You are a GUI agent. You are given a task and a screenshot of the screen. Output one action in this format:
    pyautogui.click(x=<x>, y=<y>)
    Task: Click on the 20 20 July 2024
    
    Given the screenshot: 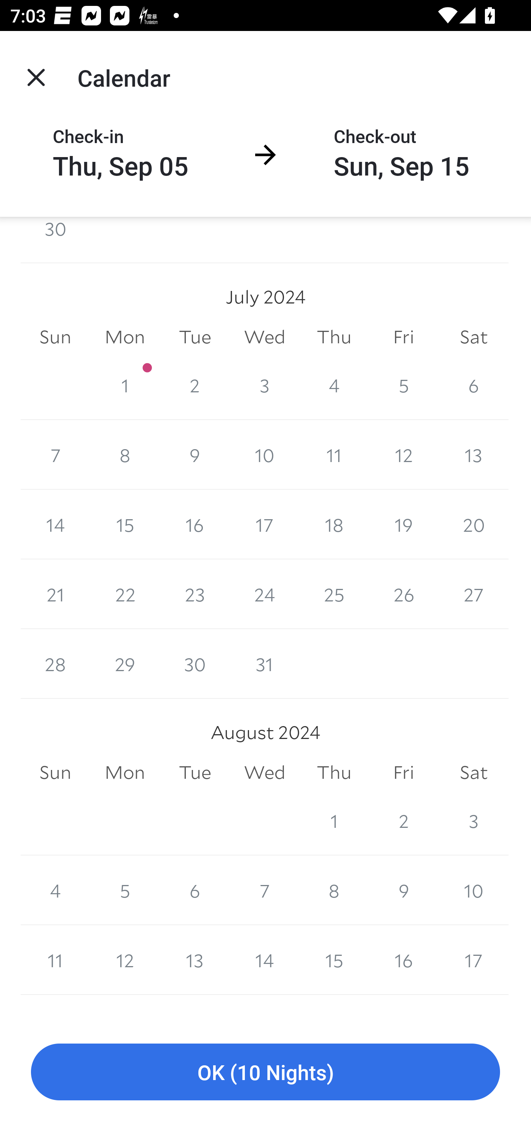 What is the action you would take?
    pyautogui.click(x=473, y=524)
    